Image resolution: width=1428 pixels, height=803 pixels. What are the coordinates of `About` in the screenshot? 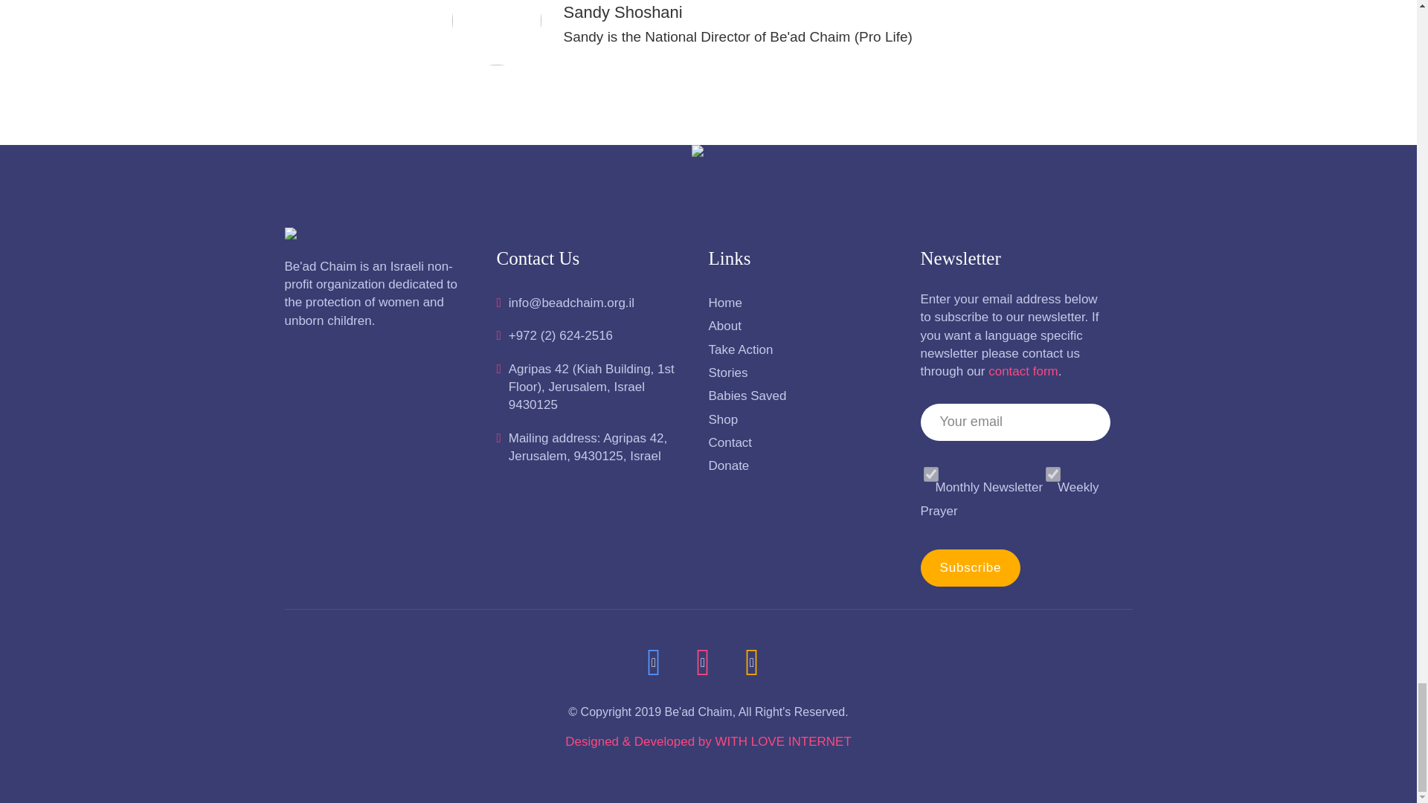 It's located at (803, 326).